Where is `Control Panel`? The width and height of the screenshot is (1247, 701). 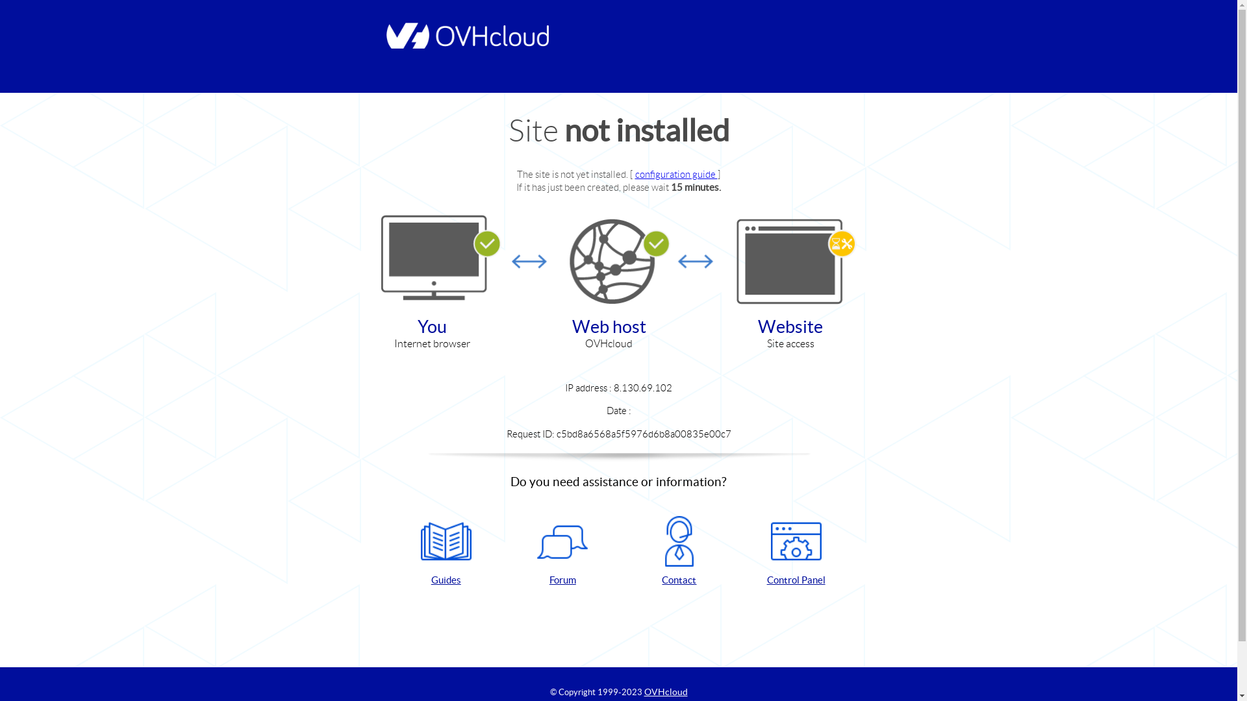
Control Panel is located at coordinates (796, 552).